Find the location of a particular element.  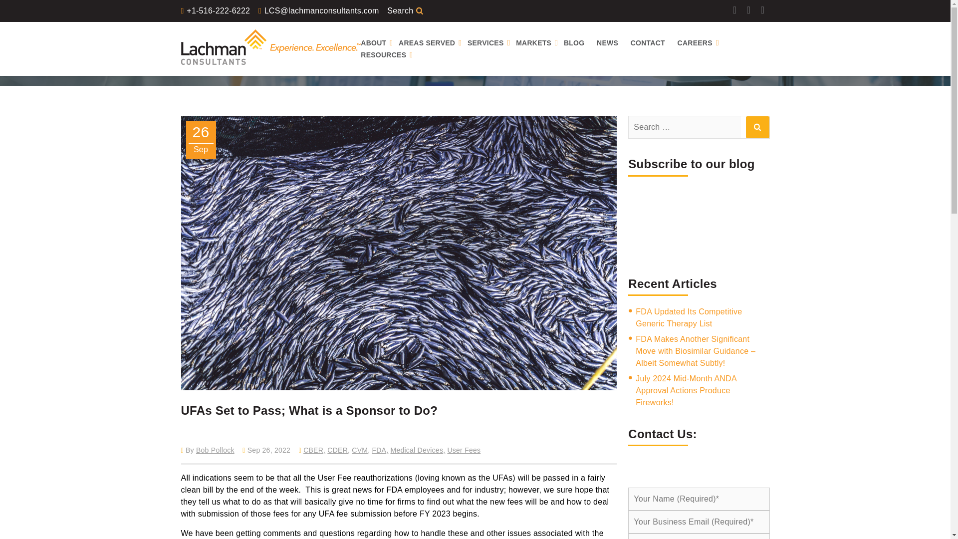

SERVICES is located at coordinates (490, 43).